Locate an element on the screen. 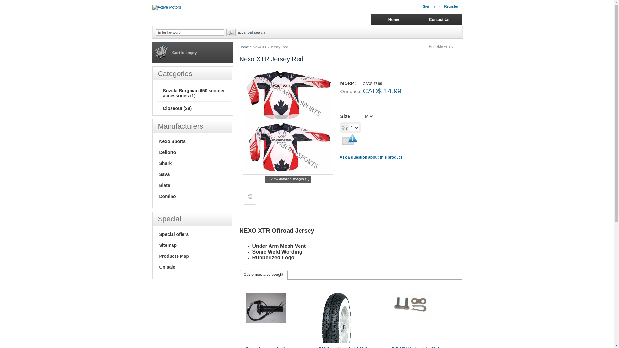  Register is located at coordinates (454, 6).